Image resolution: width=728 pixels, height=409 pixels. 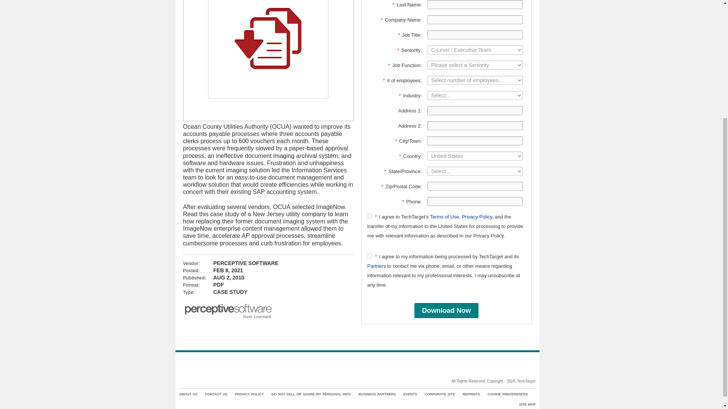 I want to click on EVENTS, so click(x=410, y=394).